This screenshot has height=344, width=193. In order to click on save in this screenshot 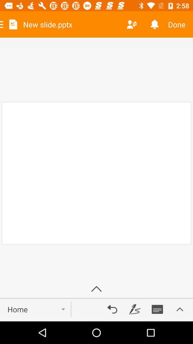, I will do `click(157, 309)`.